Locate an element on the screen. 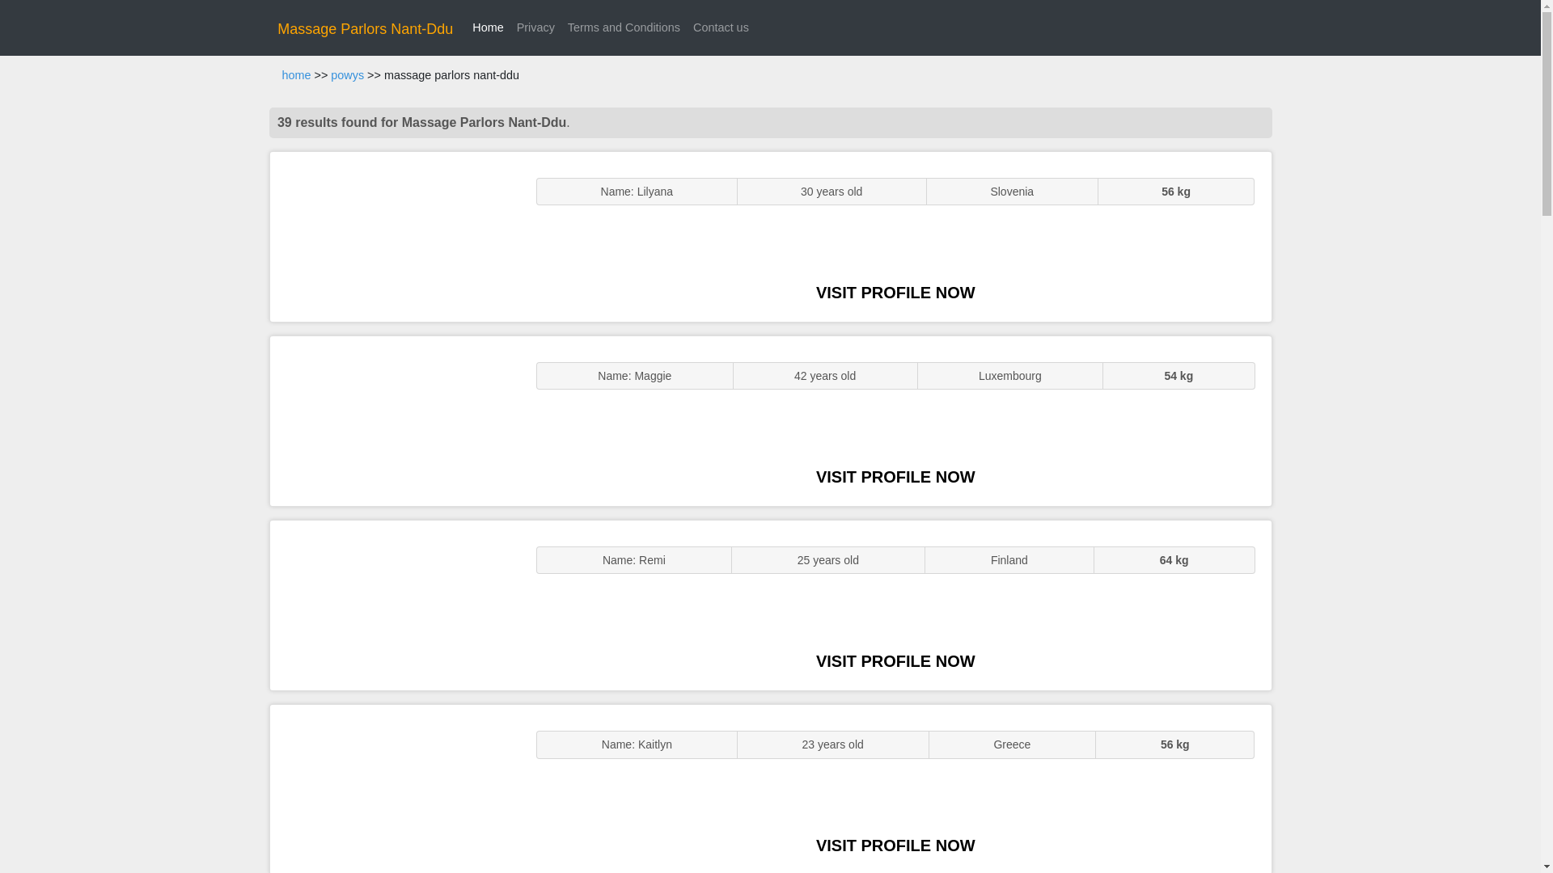  GFE is located at coordinates (395, 420).